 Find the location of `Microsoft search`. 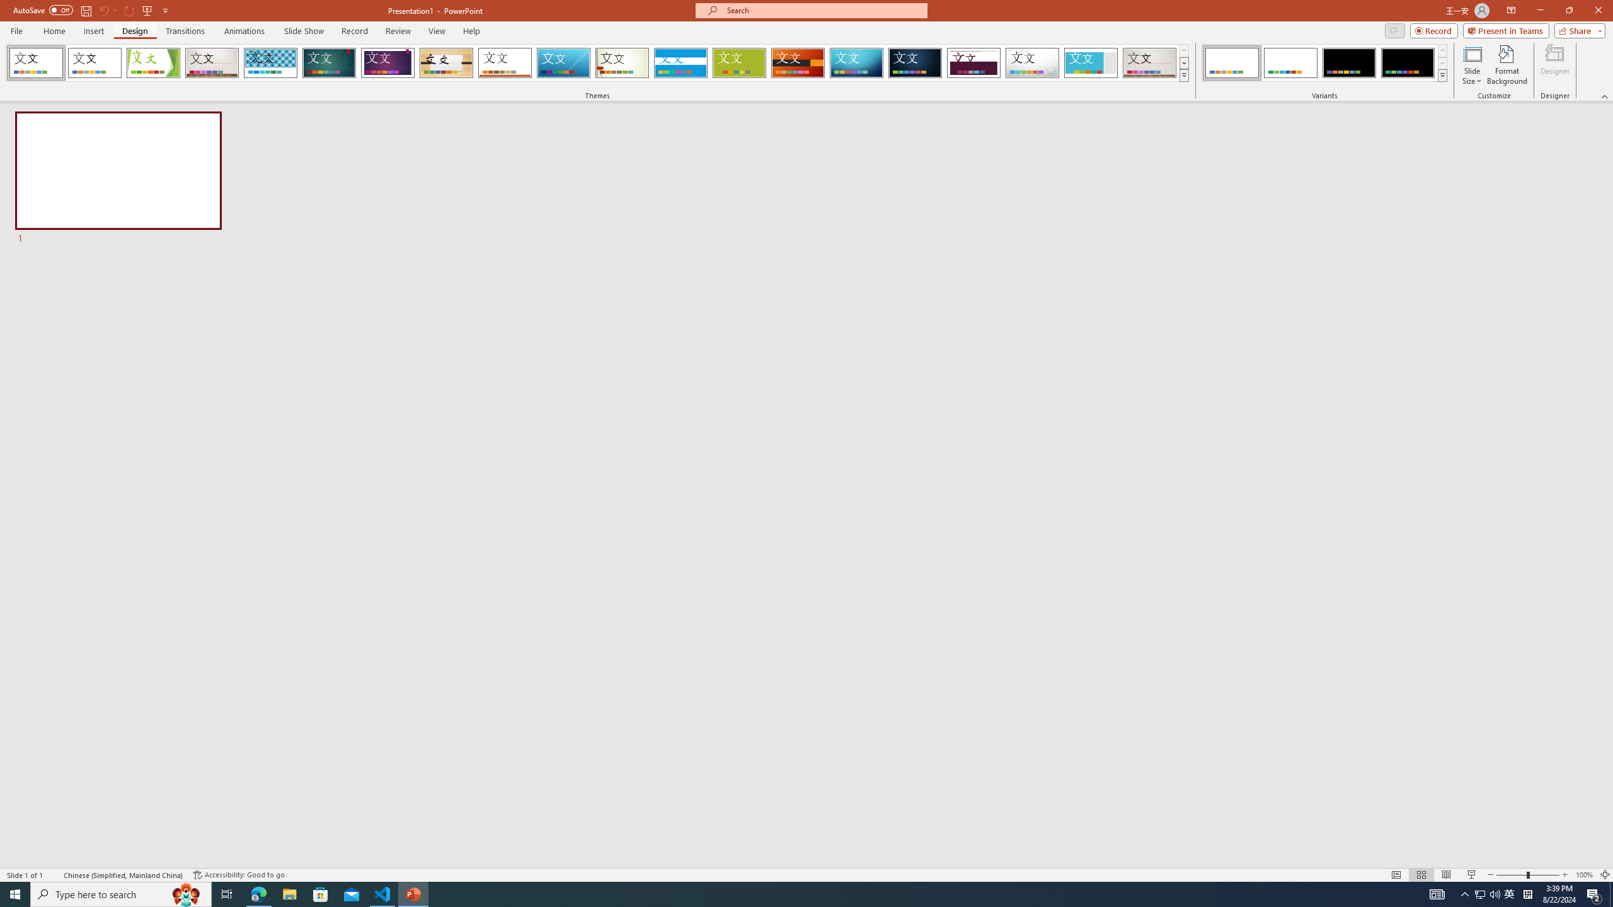

Microsoft search is located at coordinates (823, 10).